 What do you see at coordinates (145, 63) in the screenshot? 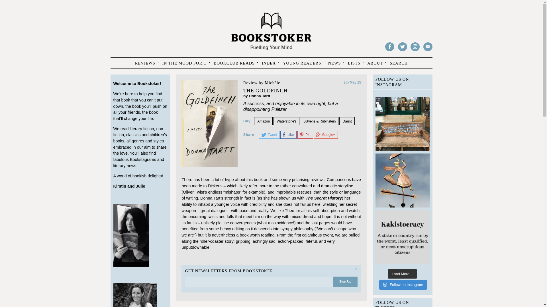
I see `REVIEWS` at bounding box center [145, 63].